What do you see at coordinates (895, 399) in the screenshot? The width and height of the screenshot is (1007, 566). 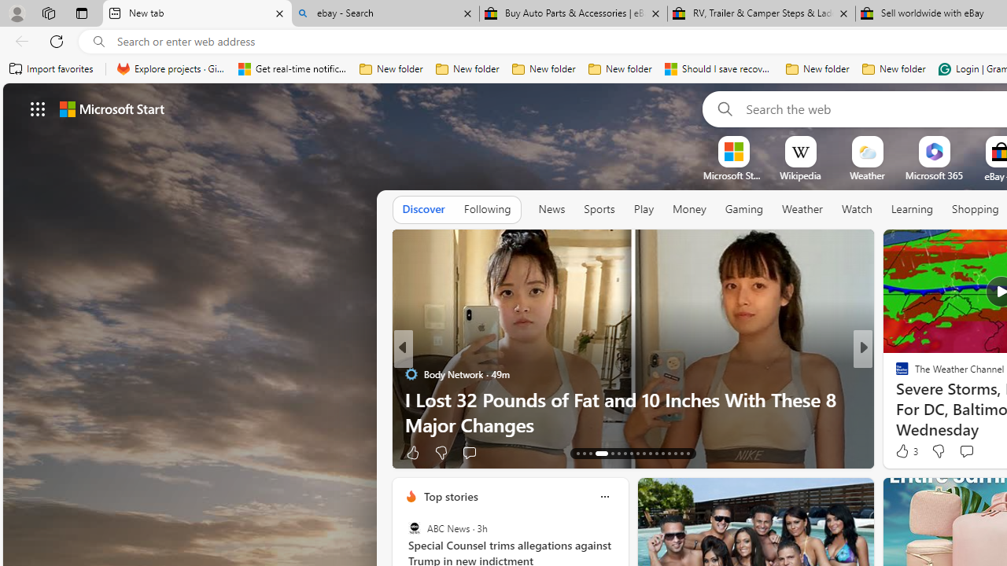 I see `Dailymotion` at bounding box center [895, 399].